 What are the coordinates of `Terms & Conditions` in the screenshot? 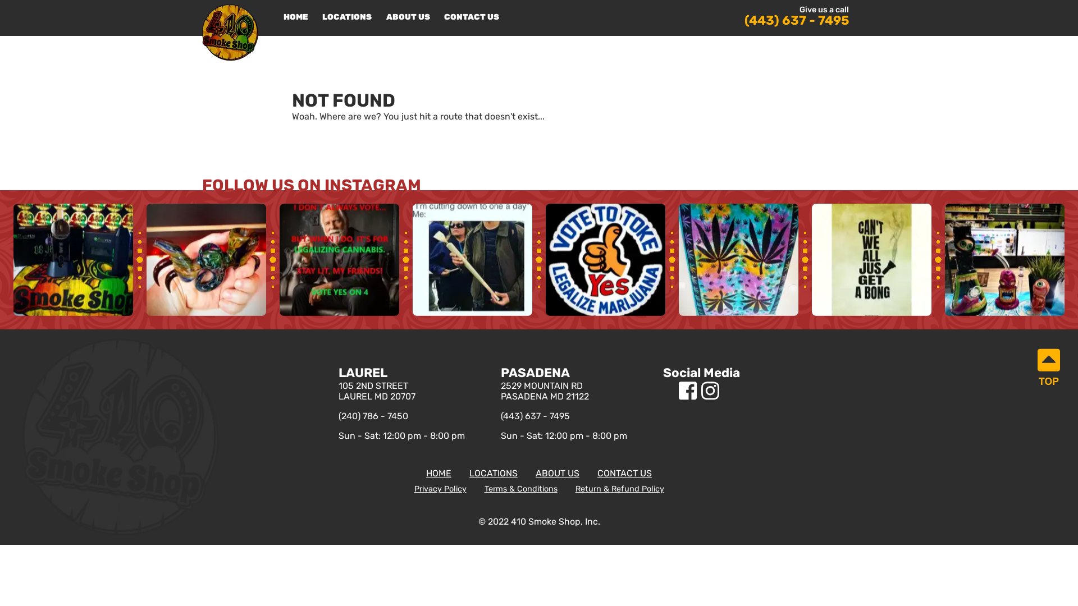 It's located at (520, 489).